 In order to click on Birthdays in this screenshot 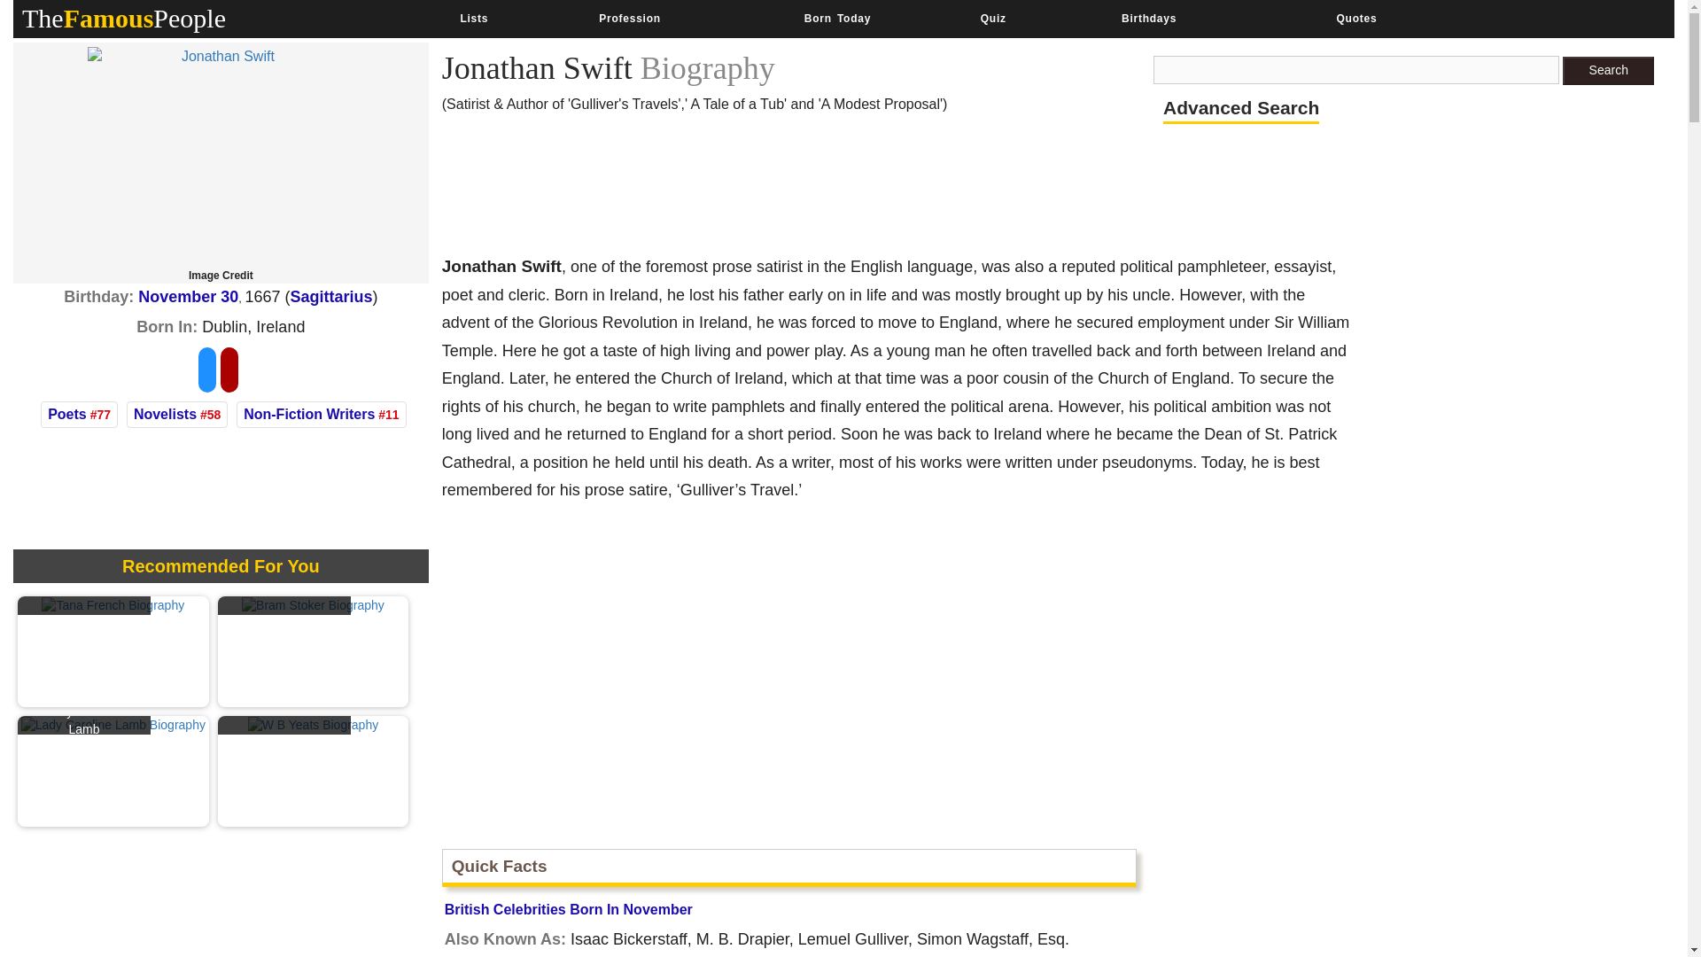, I will do `click(1148, 19)`.